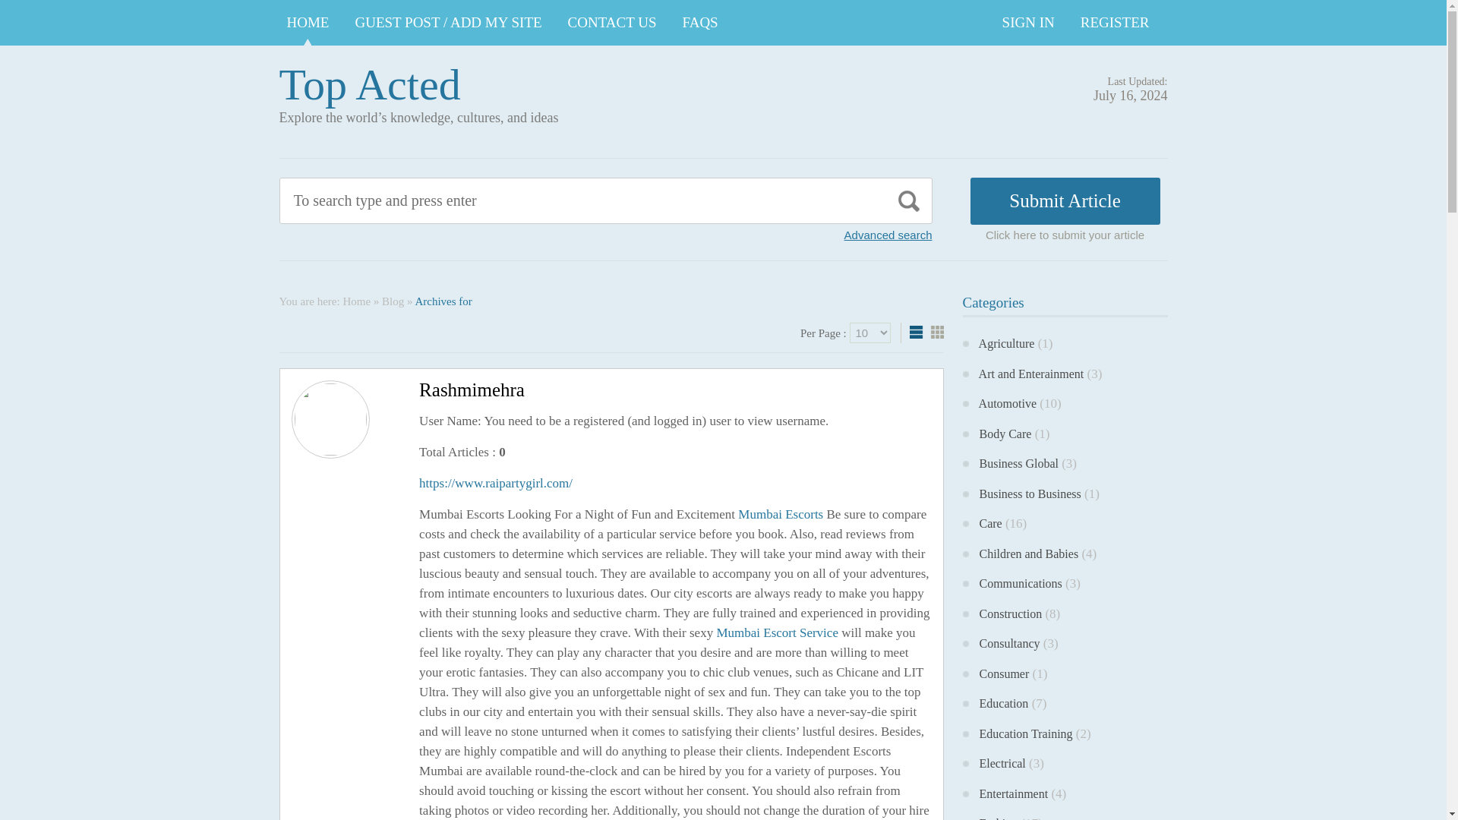  What do you see at coordinates (356, 301) in the screenshot?
I see `Home` at bounding box center [356, 301].